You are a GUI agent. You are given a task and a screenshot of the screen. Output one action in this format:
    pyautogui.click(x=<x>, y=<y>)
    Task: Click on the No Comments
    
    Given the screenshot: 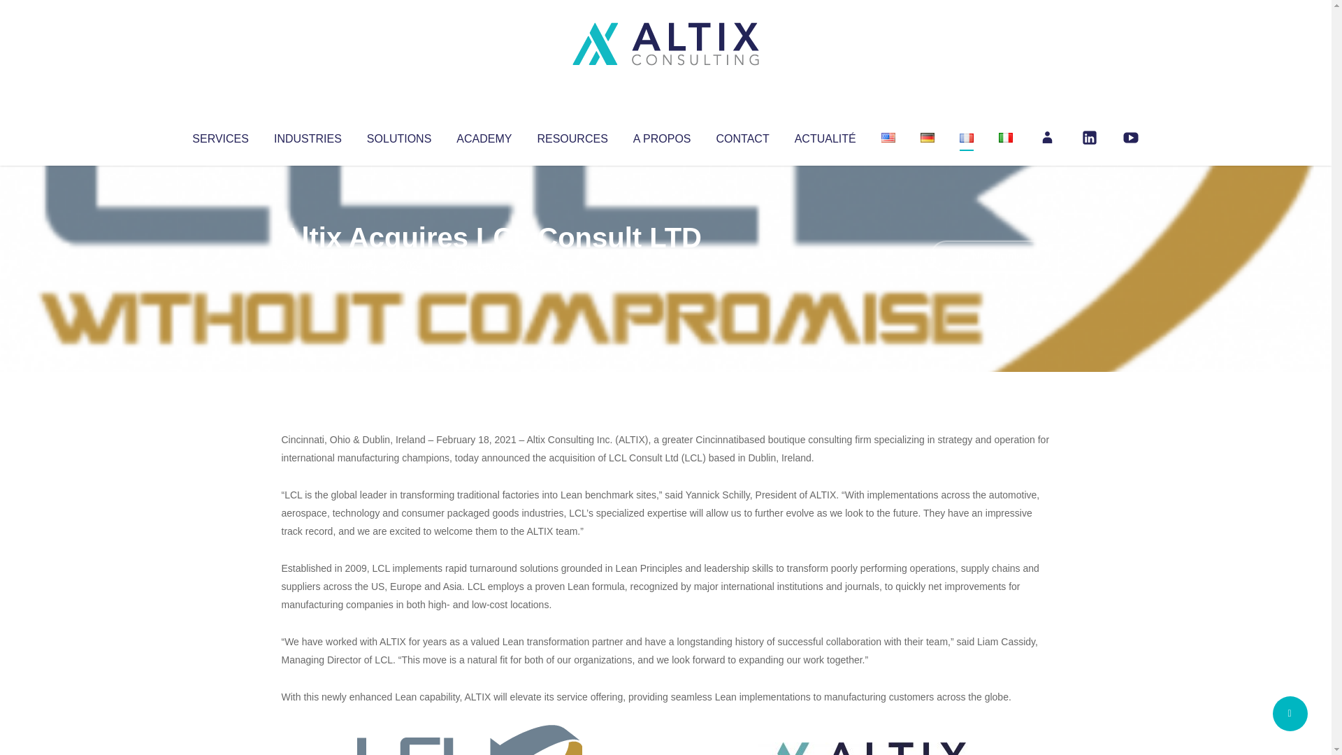 What is the action you would take?
    pyautogui.click(x=990, y=256)
    